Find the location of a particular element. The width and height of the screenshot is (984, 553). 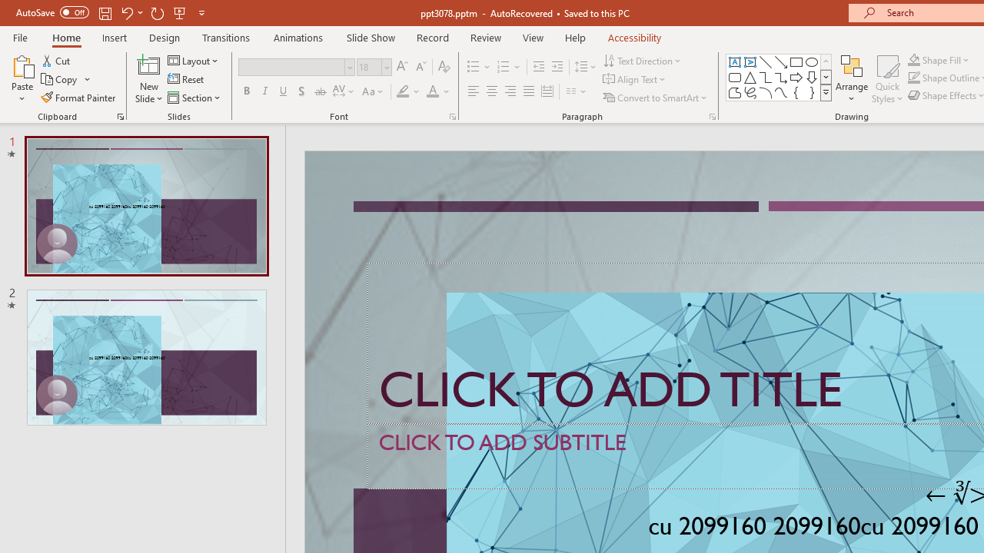

Align Right is located at coordinates (510, 92).